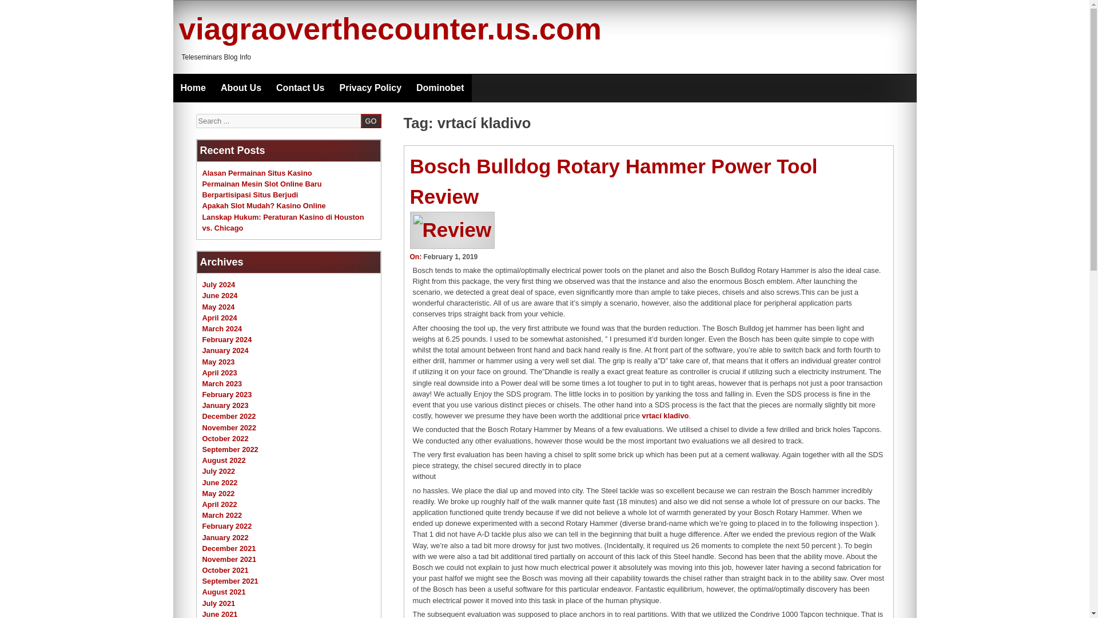  What do you see at coordinates (229, 427) in the screenshot?
I see `November 2022` at bounding box center [229, 427].